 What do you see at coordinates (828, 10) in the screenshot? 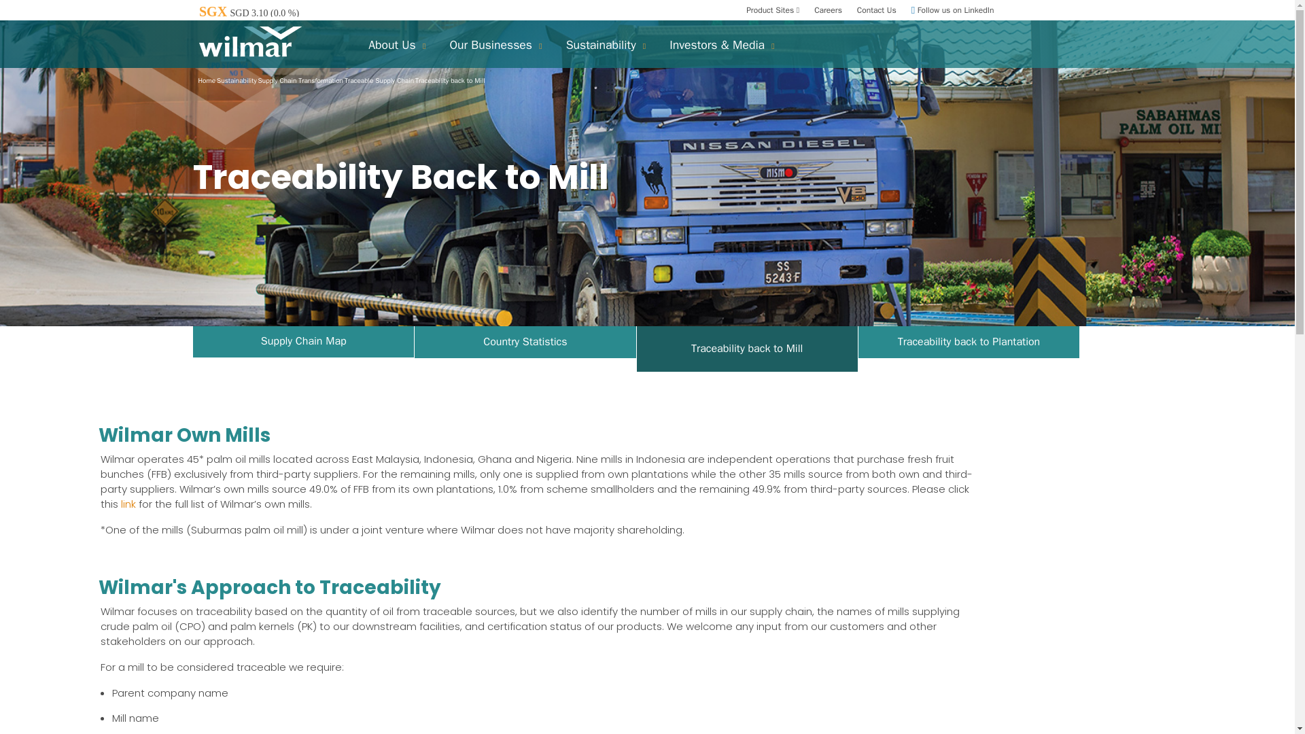
I see `Careers` at bounding box center [828, 10].